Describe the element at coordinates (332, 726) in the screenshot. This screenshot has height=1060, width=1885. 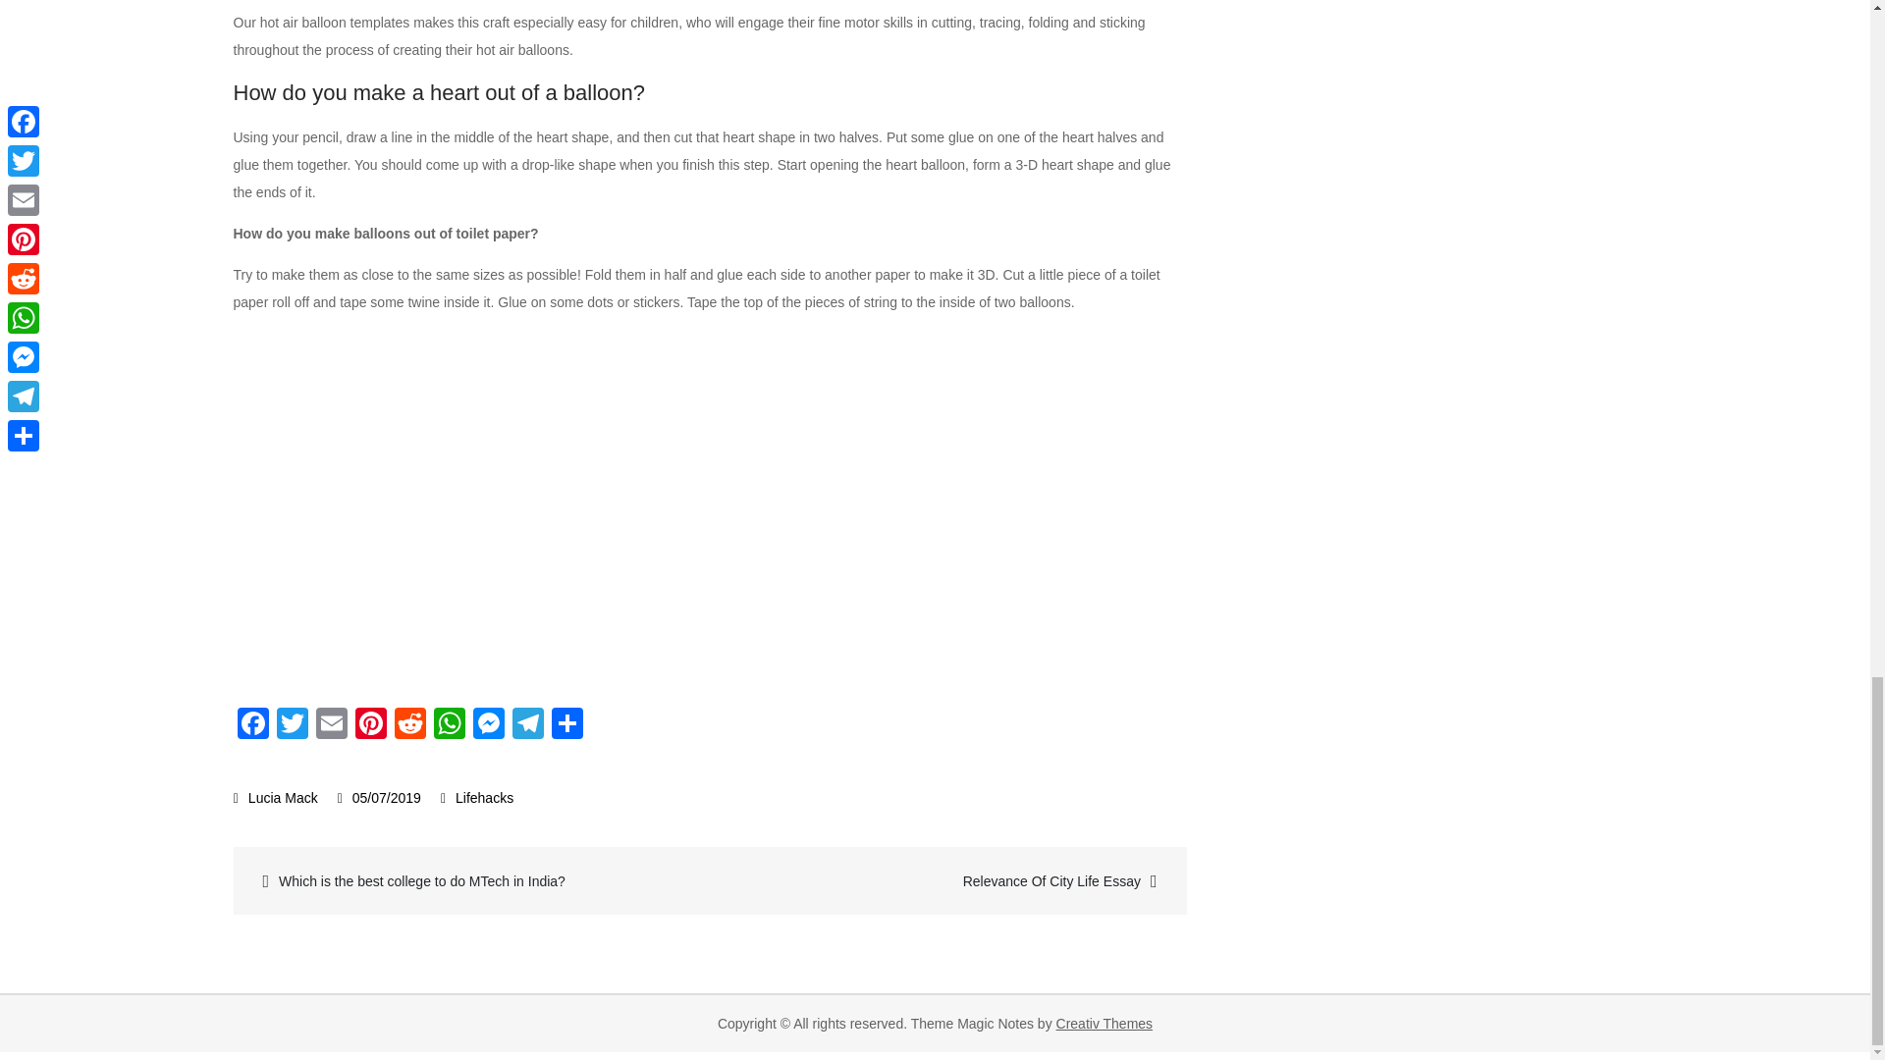
I see `Email` at that location.